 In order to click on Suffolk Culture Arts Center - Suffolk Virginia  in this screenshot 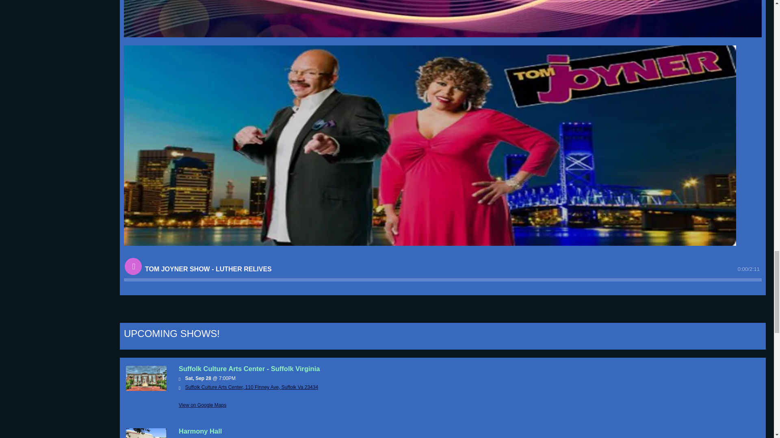, I will do `click(146, 389)`.